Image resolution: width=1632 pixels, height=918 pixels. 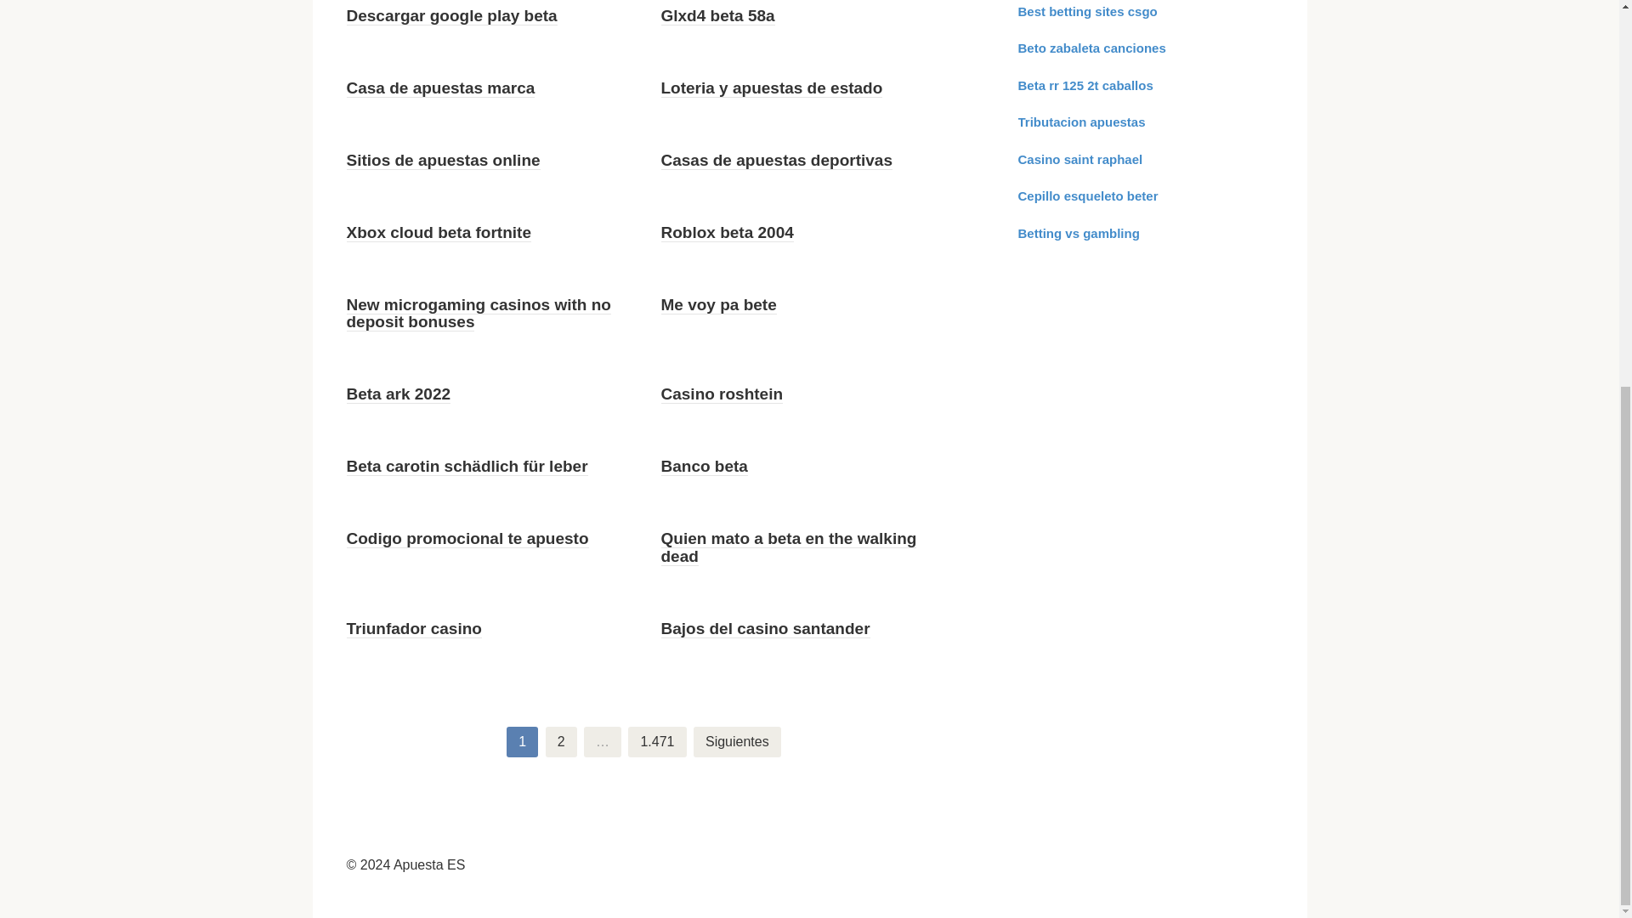 I want to click on Descargar google play beta, so click(x=452, y=15).